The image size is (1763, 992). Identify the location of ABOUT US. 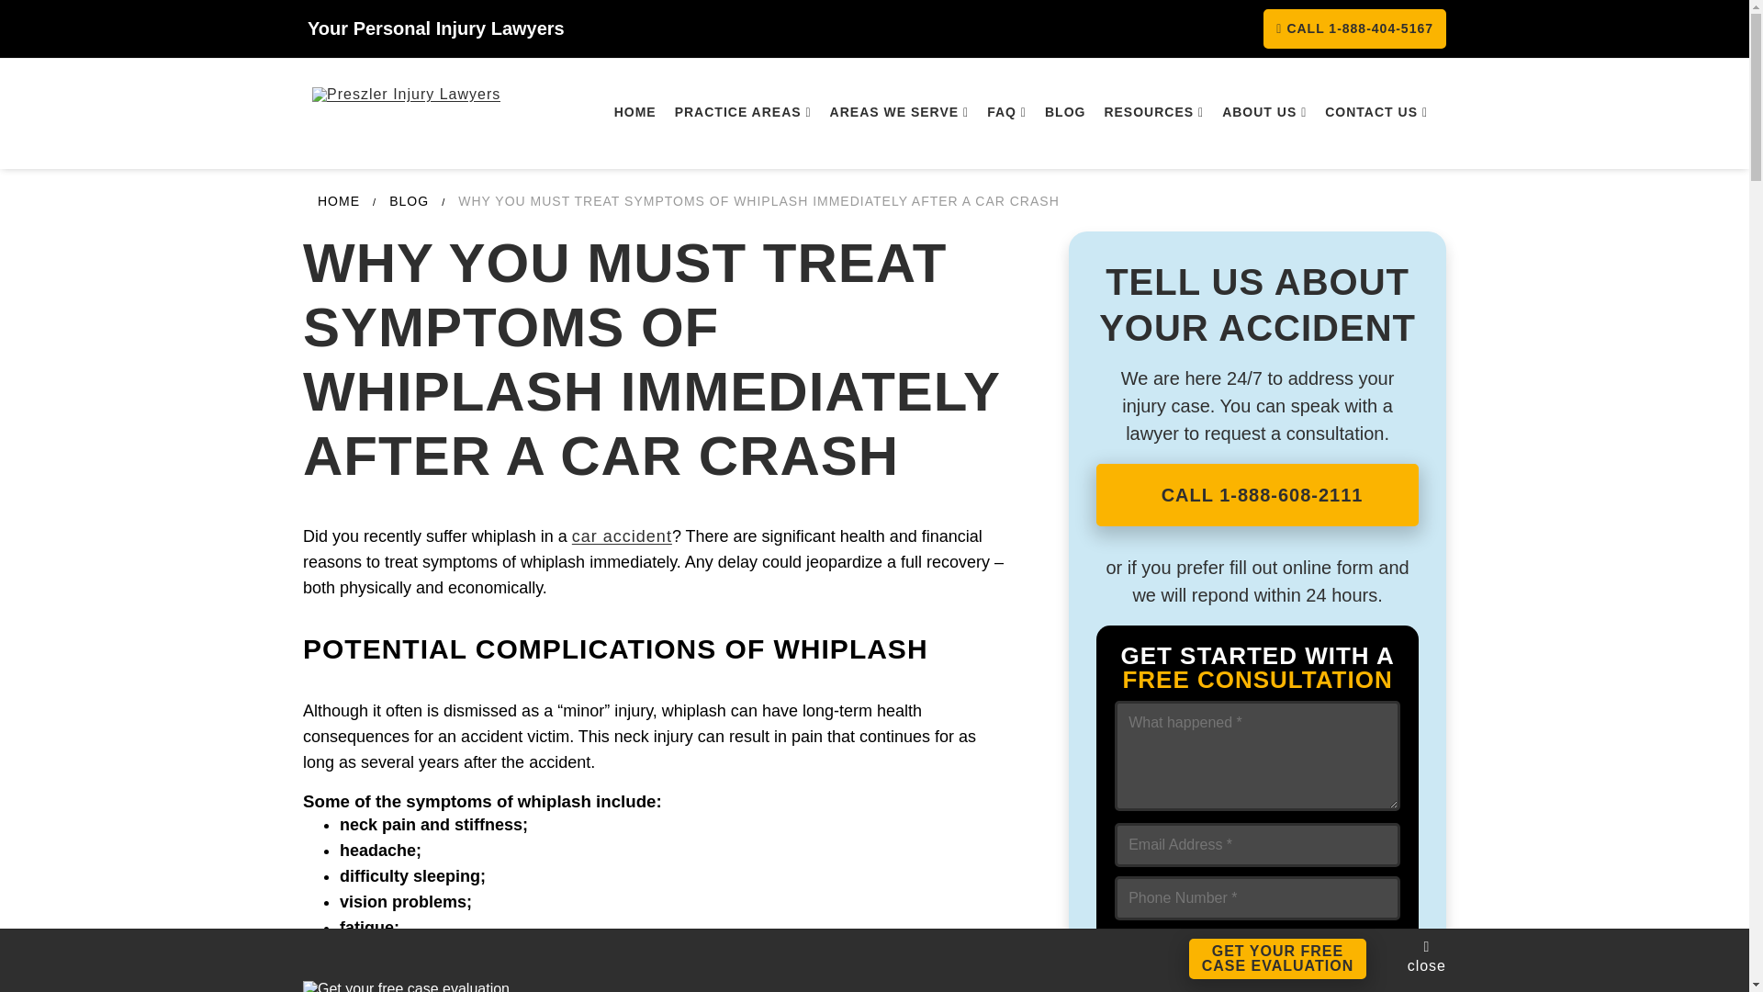
(1263, 112).